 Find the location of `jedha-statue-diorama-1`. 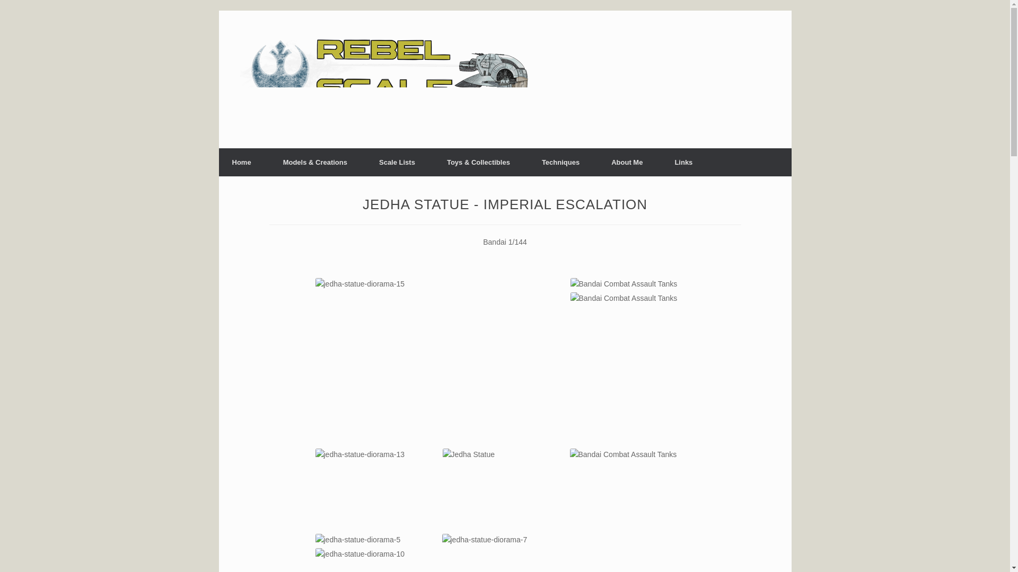

jedha-statue-diorama-1 is located at coordinates (468, 454).